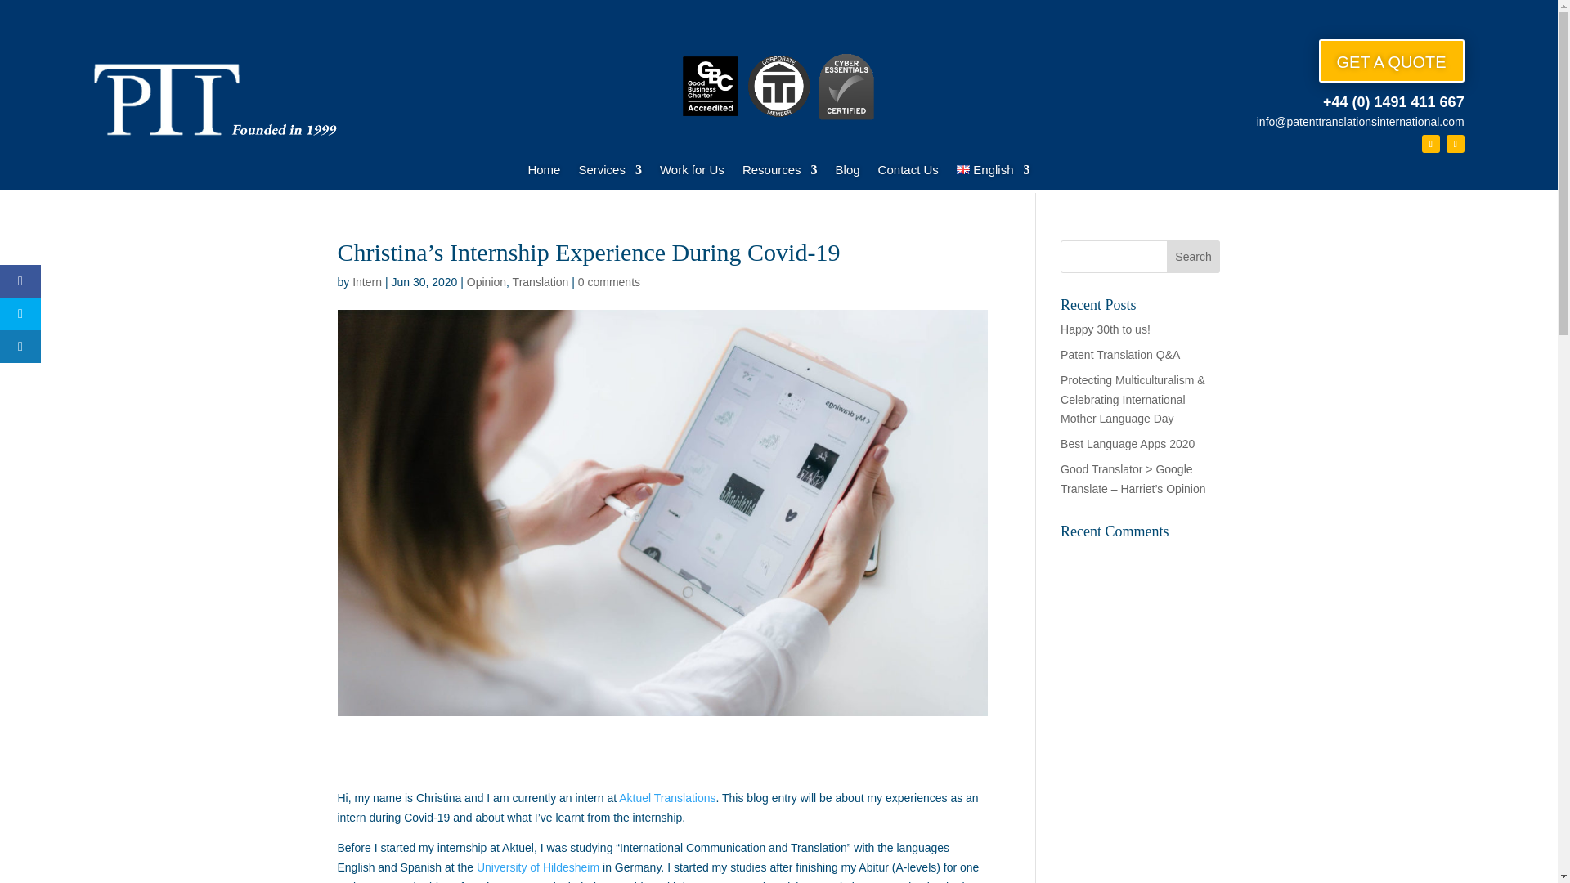 The image size is (1570, 883). I want to click on Resources, so click(780, 173).